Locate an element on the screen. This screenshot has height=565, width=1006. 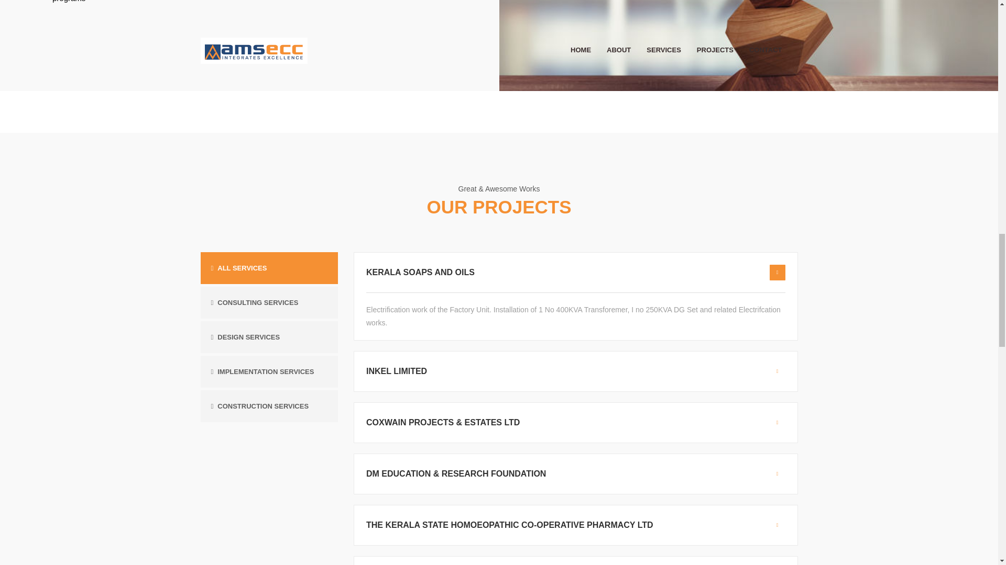
KERALA SOAPS AND OILS is located at coordinates (420, 272).